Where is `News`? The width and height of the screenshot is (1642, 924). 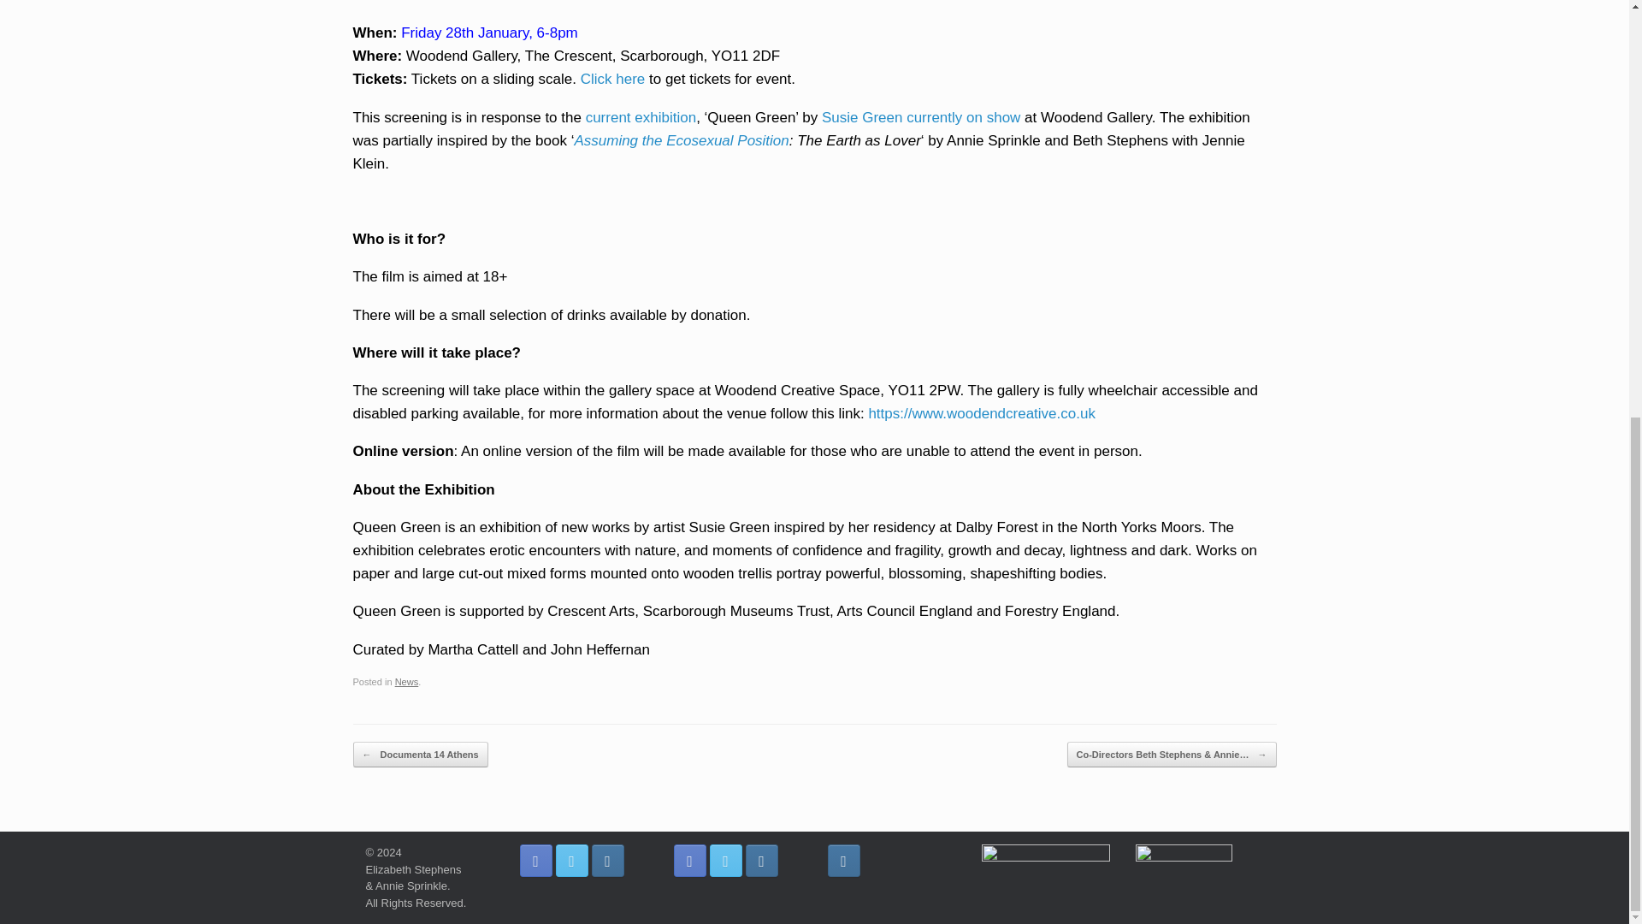 News is located at coordinates (407, 681).